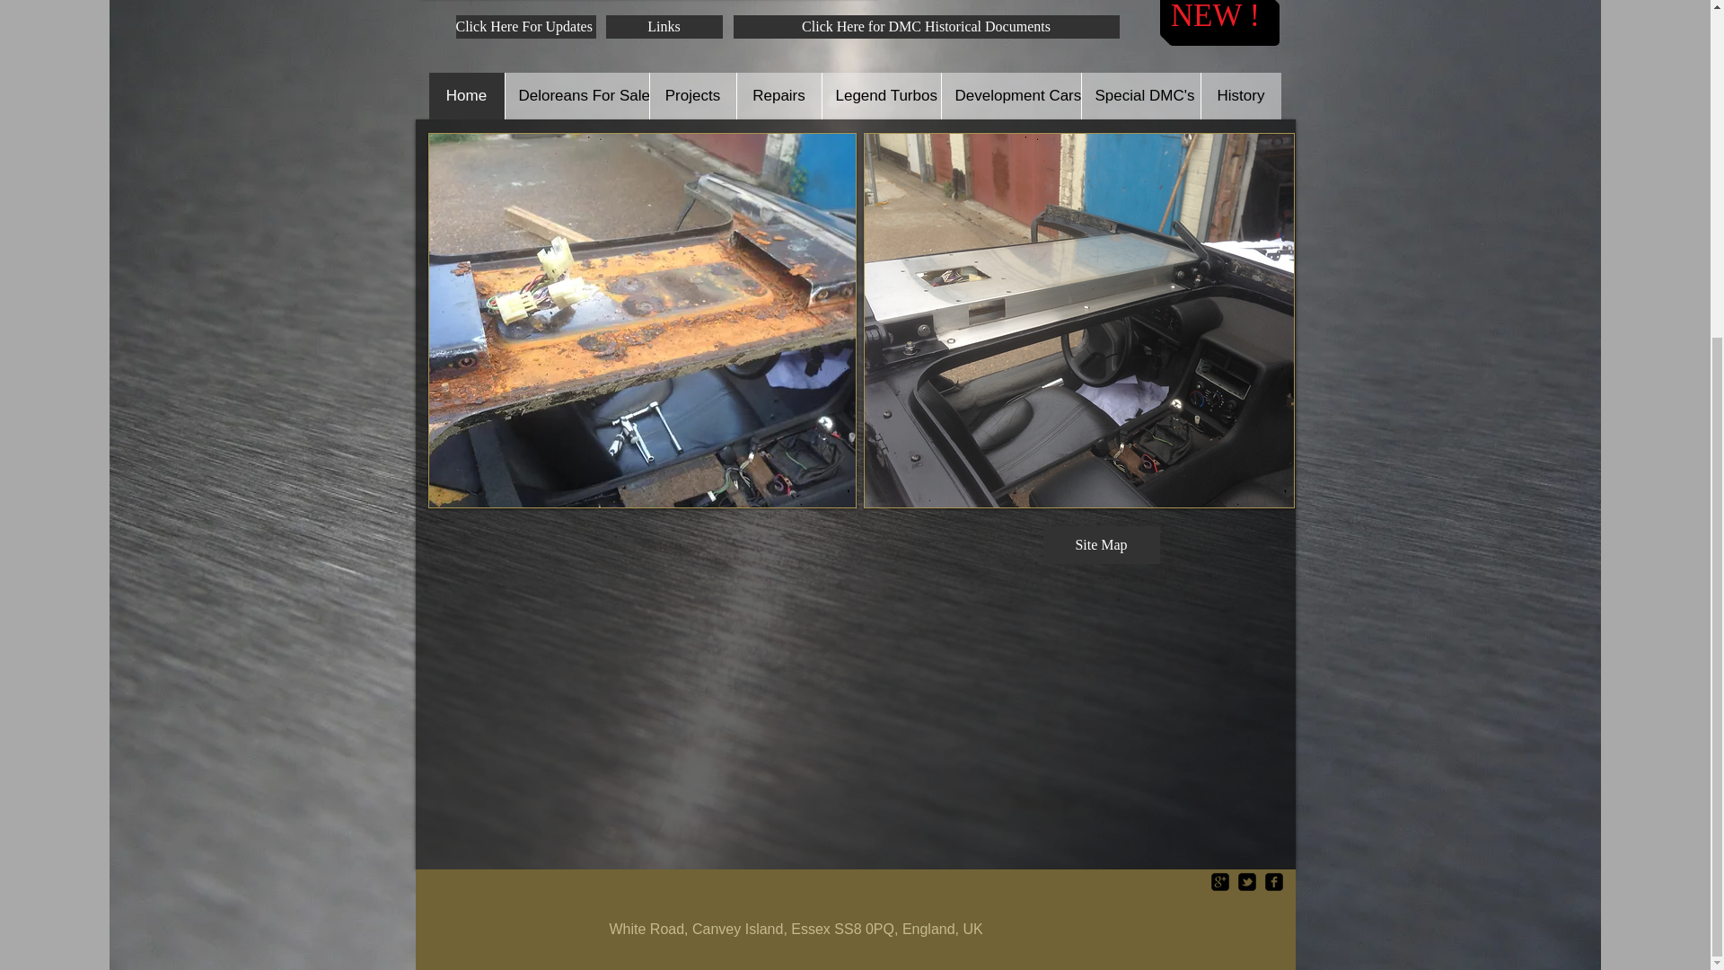 The height and width of the screenshot is (970, 1724). What do you see at coordinates (926, 27) in the screenshot?
I see `Click Here for DMC Historical Documents` at bounding box center [926, 27].